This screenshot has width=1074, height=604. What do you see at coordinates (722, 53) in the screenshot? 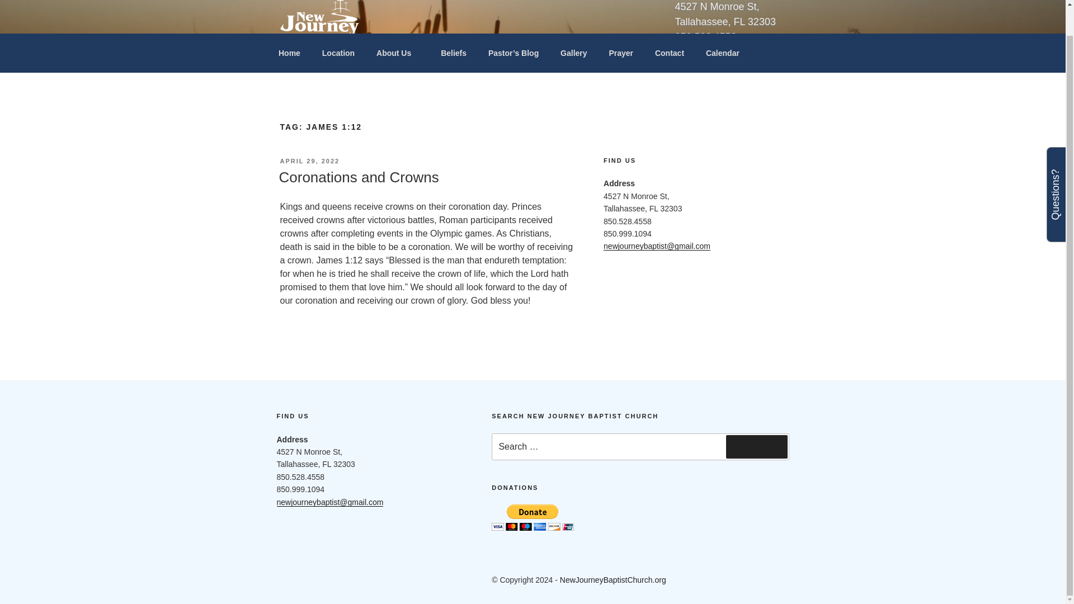
I see `Calendar` at bounding box center [722, 53].